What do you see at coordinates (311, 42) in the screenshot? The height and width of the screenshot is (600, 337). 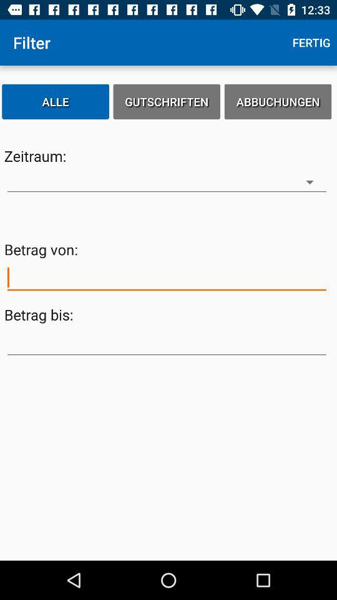 I see `swipe until fertig item` at bounding box center [311, 42].